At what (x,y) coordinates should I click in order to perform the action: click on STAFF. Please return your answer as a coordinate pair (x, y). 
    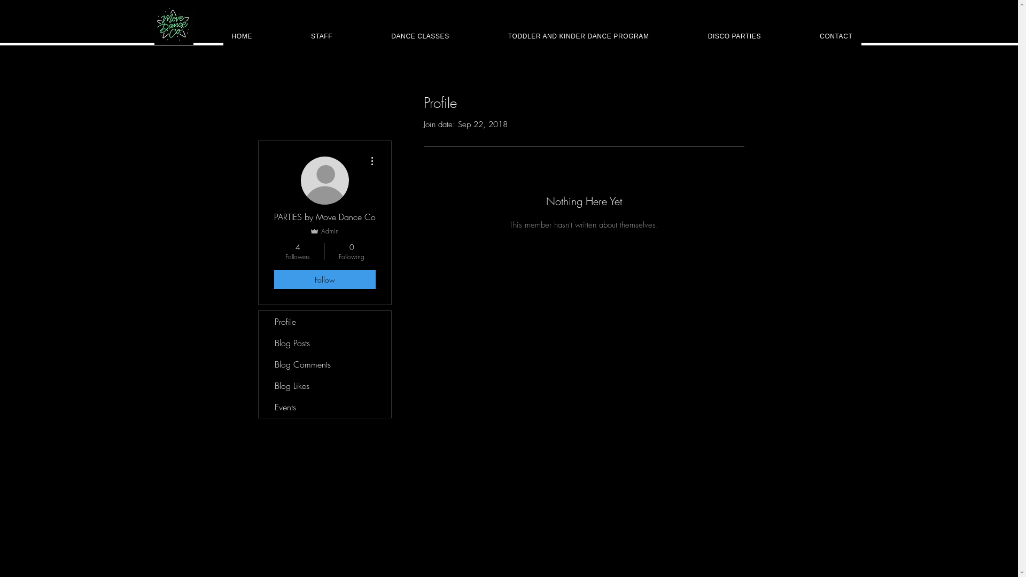
    Looking at the image, I should click on (322, 36).